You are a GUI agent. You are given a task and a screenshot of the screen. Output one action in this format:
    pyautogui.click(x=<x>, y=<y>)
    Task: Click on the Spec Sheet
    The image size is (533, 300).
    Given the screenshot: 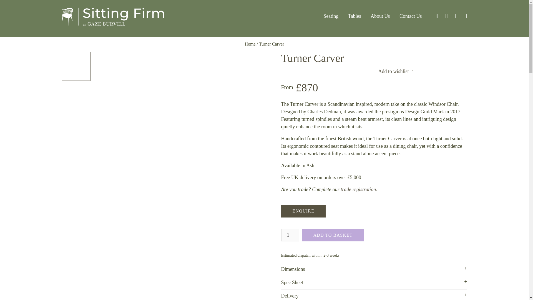 What is the action you would take?
    pyautogui.click(x=374, y=282)
    